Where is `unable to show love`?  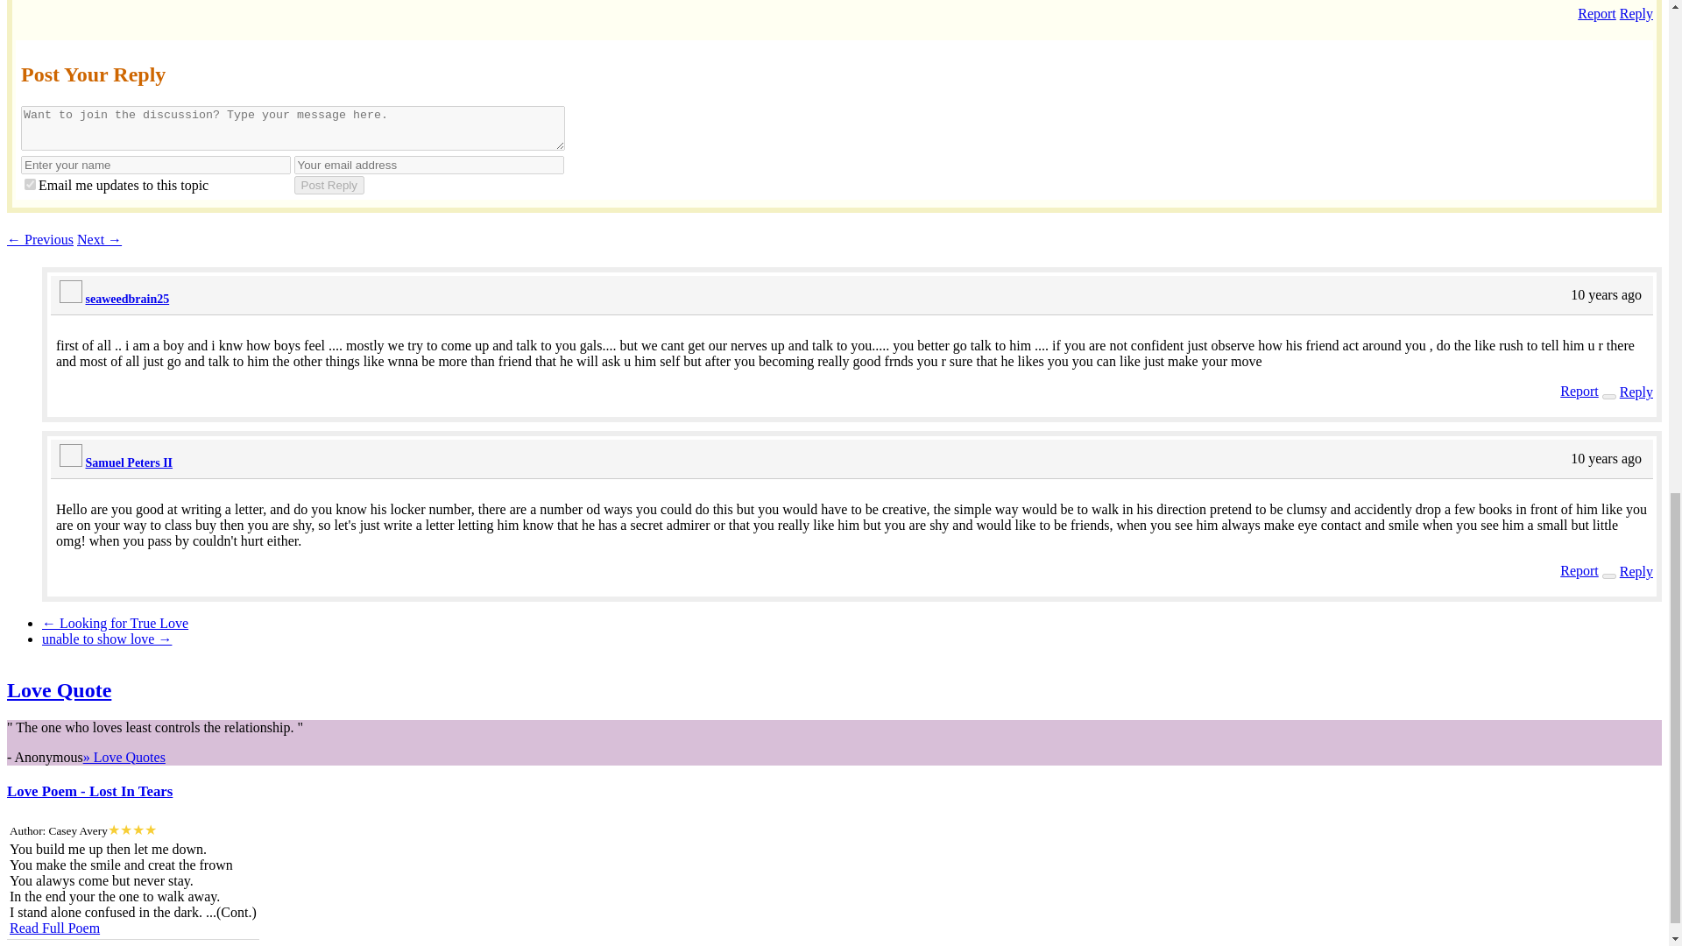
unable to show love is located at coordinates (99, 238).